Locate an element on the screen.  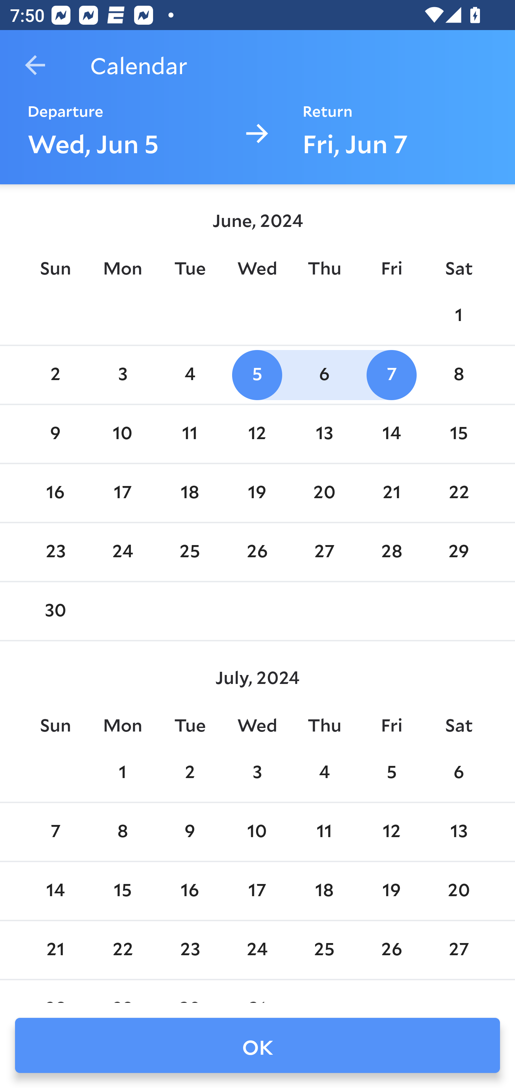
8 is located at coordinates (123, 832).